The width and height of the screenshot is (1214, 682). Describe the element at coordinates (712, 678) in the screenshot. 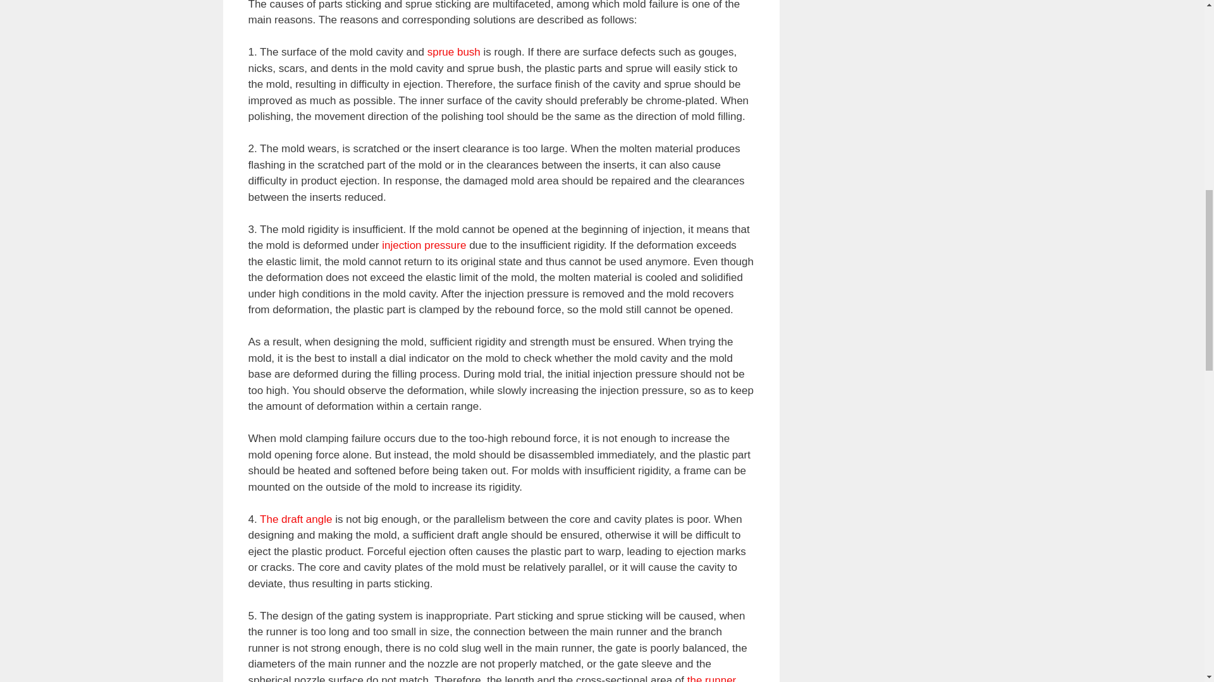

I see `the runner` at that location.